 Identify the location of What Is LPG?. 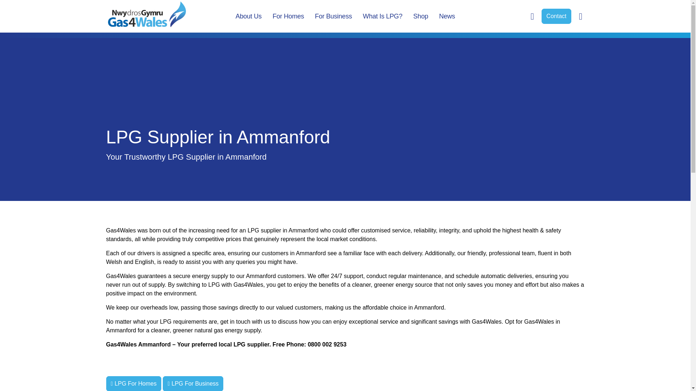
(383, 16).